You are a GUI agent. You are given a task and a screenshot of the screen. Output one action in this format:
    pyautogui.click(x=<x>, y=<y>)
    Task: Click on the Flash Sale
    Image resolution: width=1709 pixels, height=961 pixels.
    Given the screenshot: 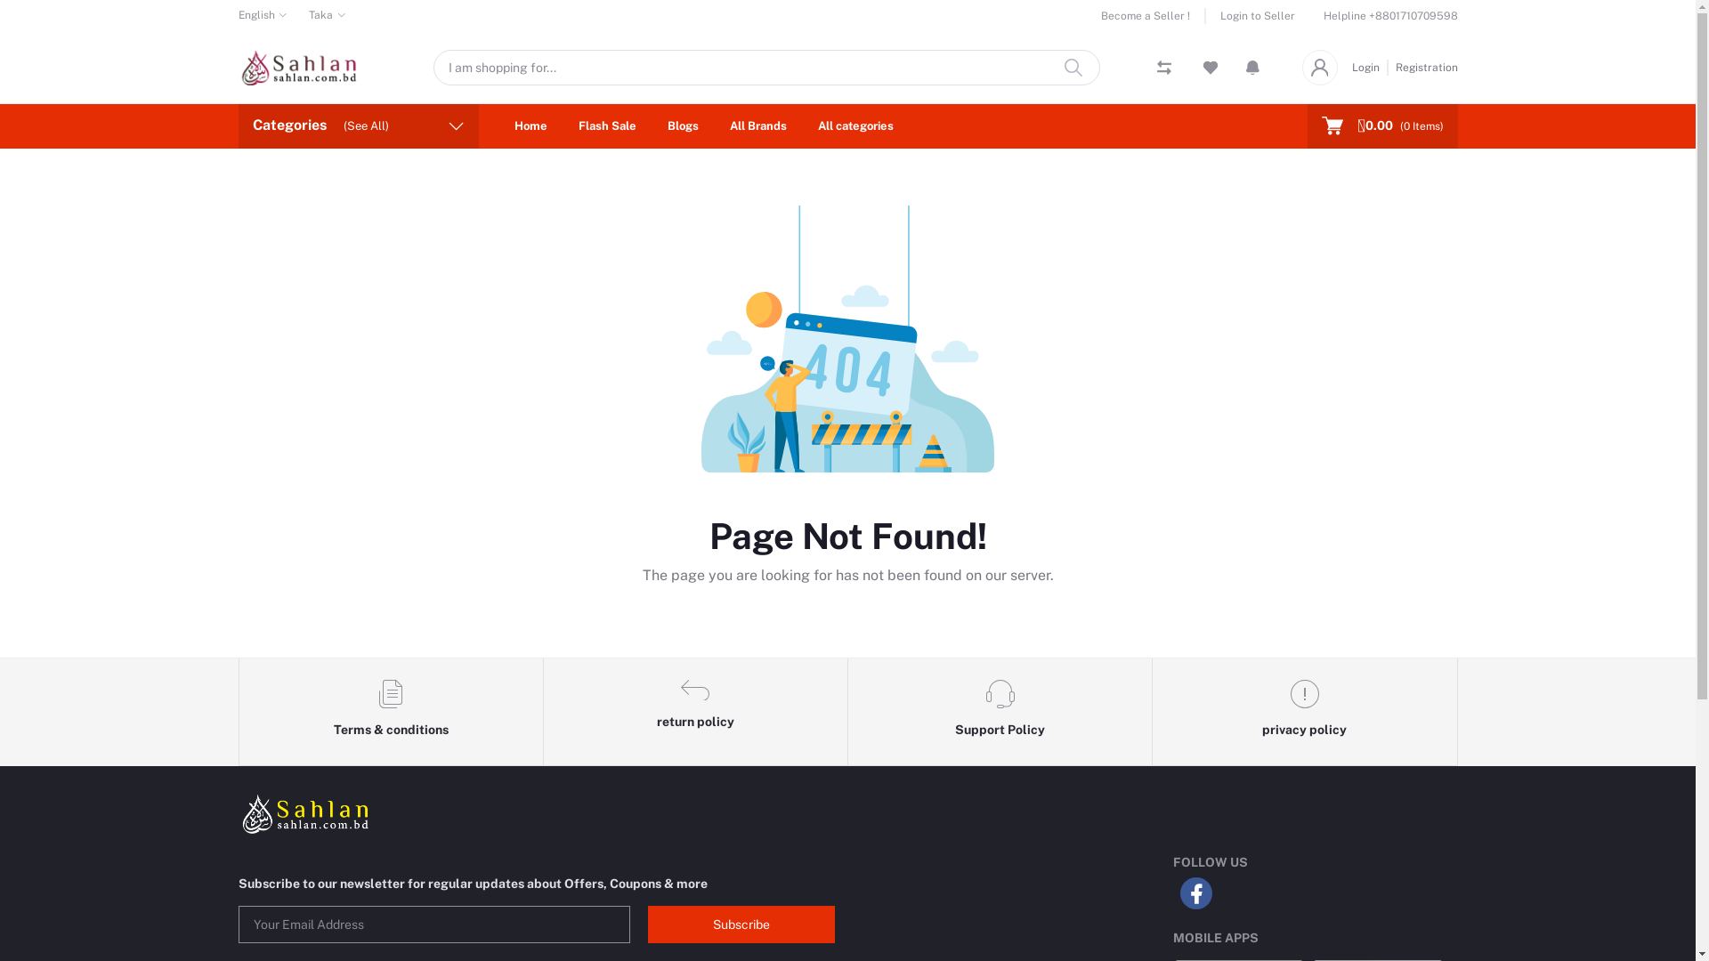 What is the action you would take?
    pyautogui.click(x=607, y=126)
    